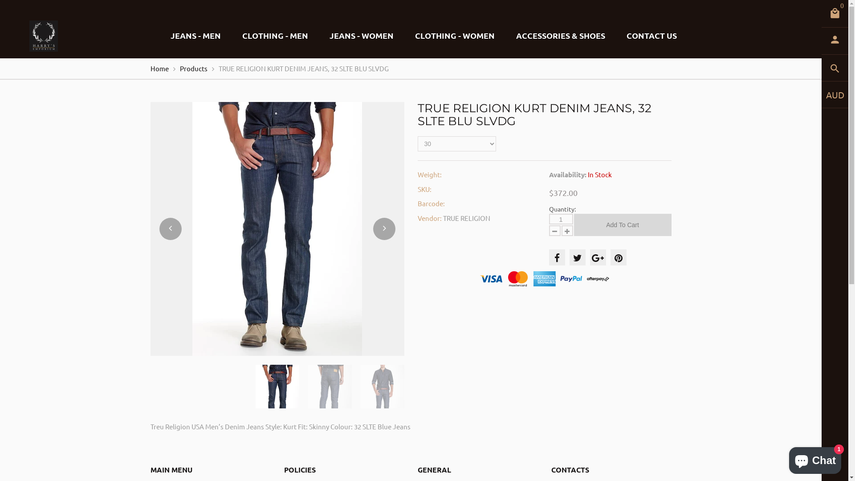 This screenshot has height=481, width=855. What do you see at coordinates (196, 36) in the screenshot?
I see `JEANS - MEN` at bounding box center [196, 36].